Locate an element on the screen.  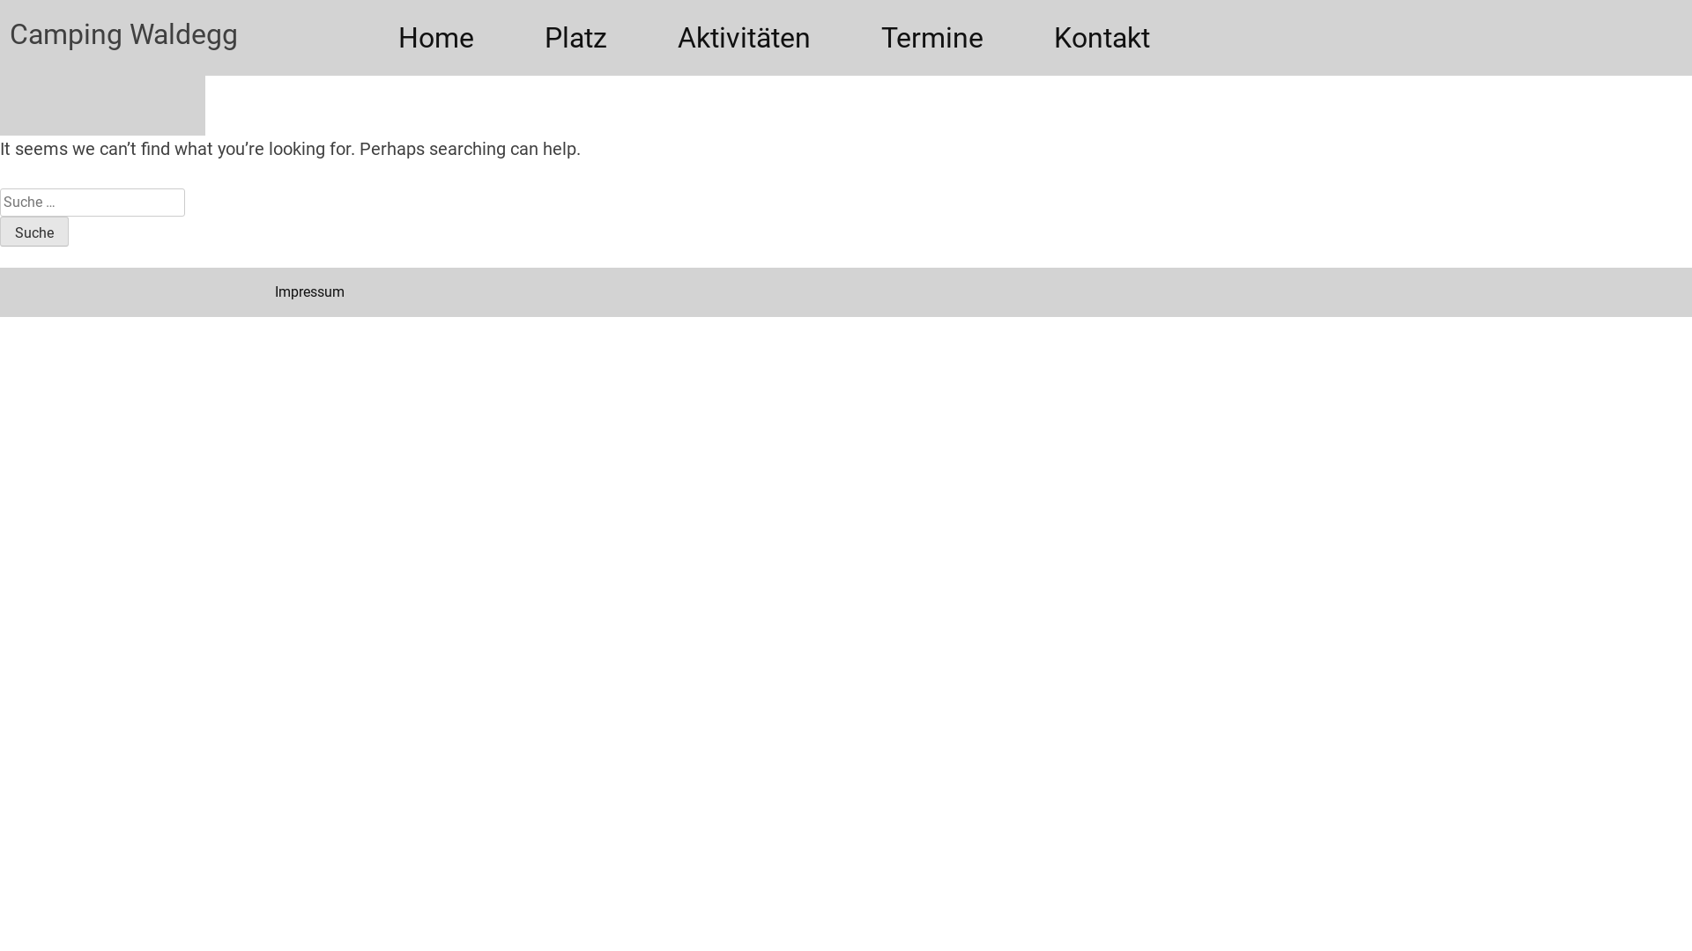
Suche is located at coordinates (34, 232).